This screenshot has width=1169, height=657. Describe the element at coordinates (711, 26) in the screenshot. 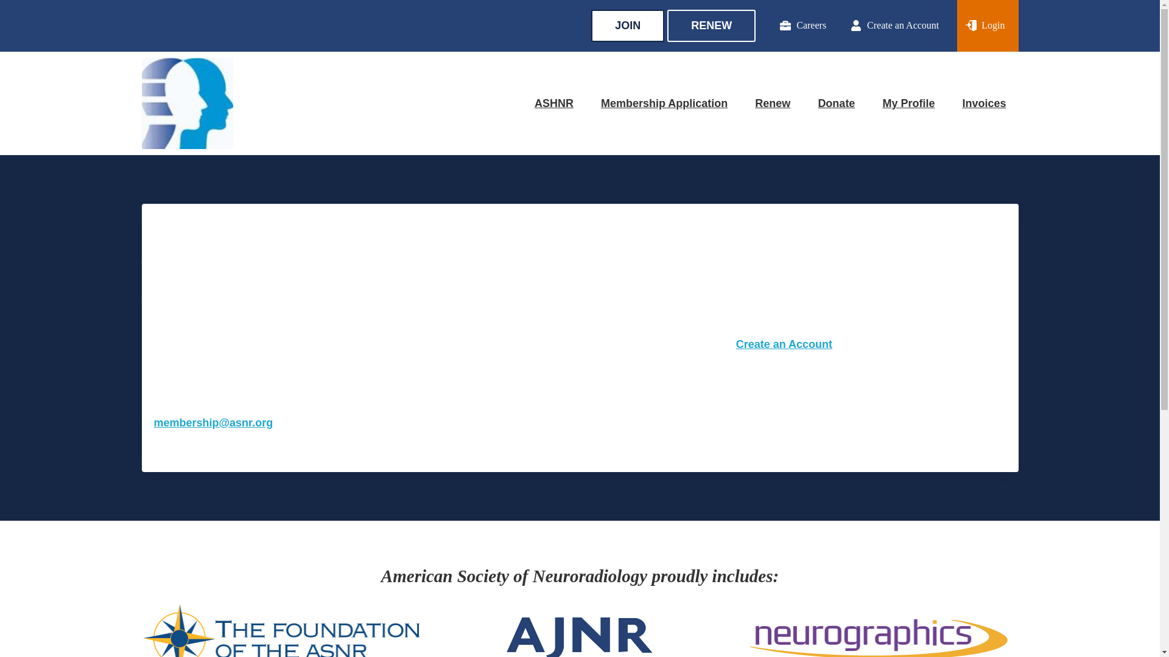

I see `RENEW` at that location.